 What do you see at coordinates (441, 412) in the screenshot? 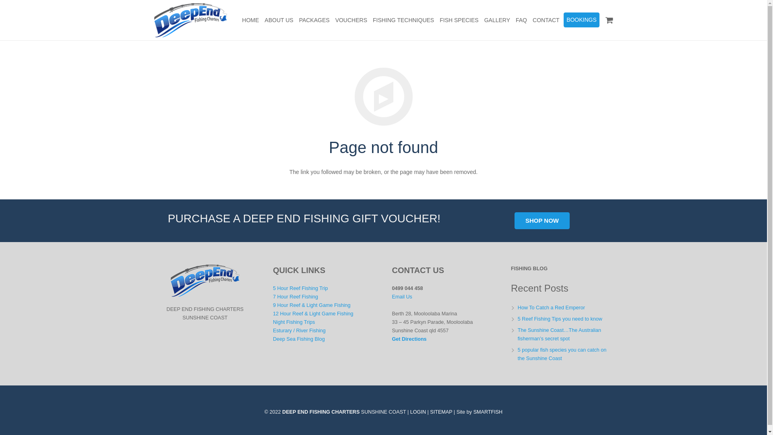
I see `SITEMAP` at bounding box center [441, 412].